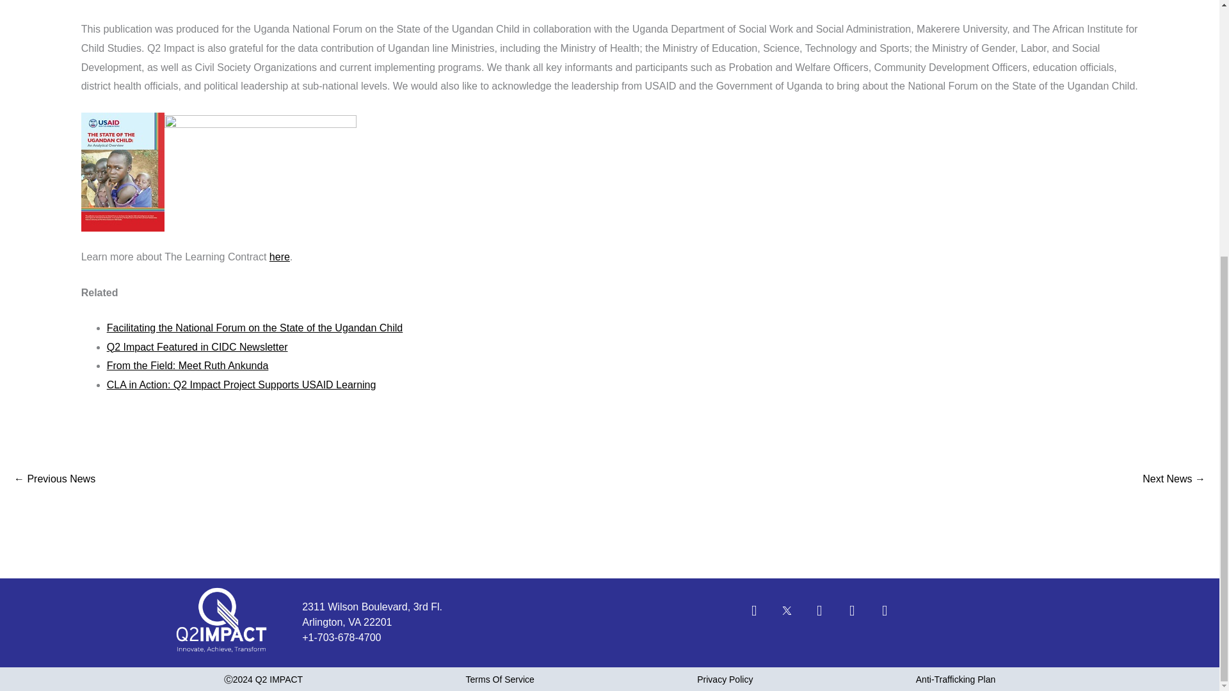  What do you see at coordinates (500, 679) in the screenshot?
I see `Terms Of Service` at bounding box center [500, 679].